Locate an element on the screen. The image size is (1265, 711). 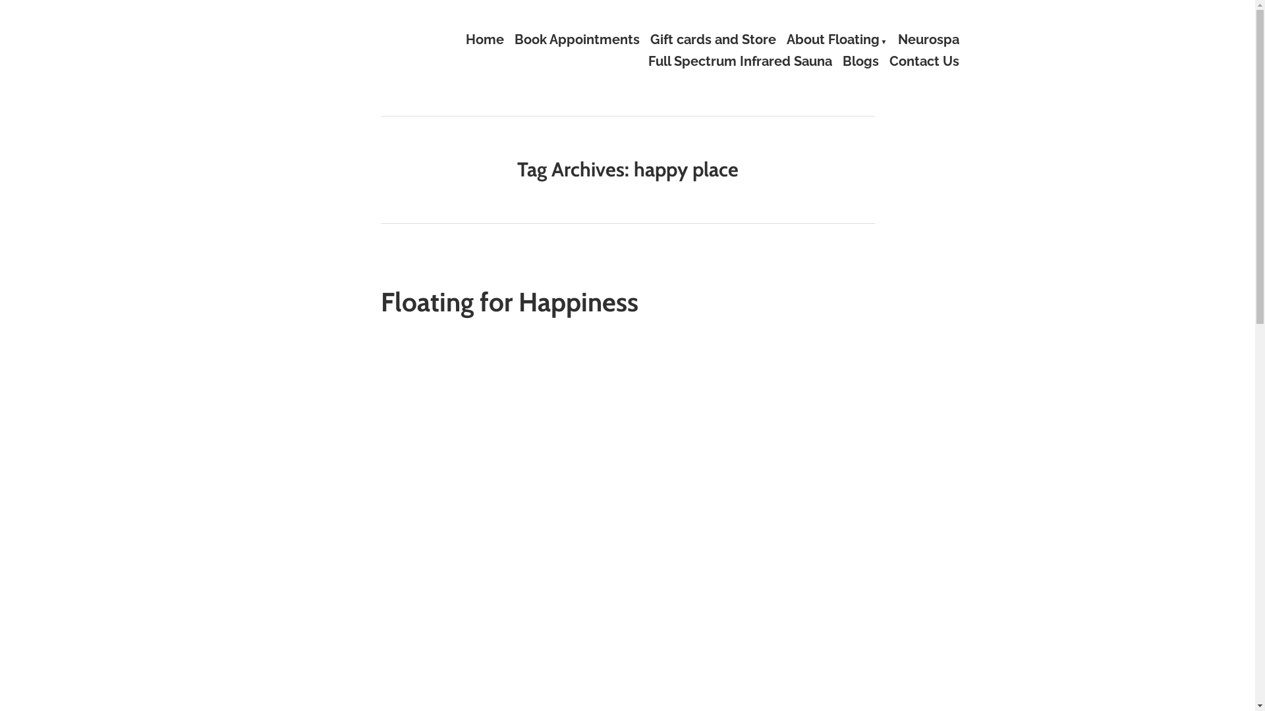
Contact Us is located at coordinates (924, 62).